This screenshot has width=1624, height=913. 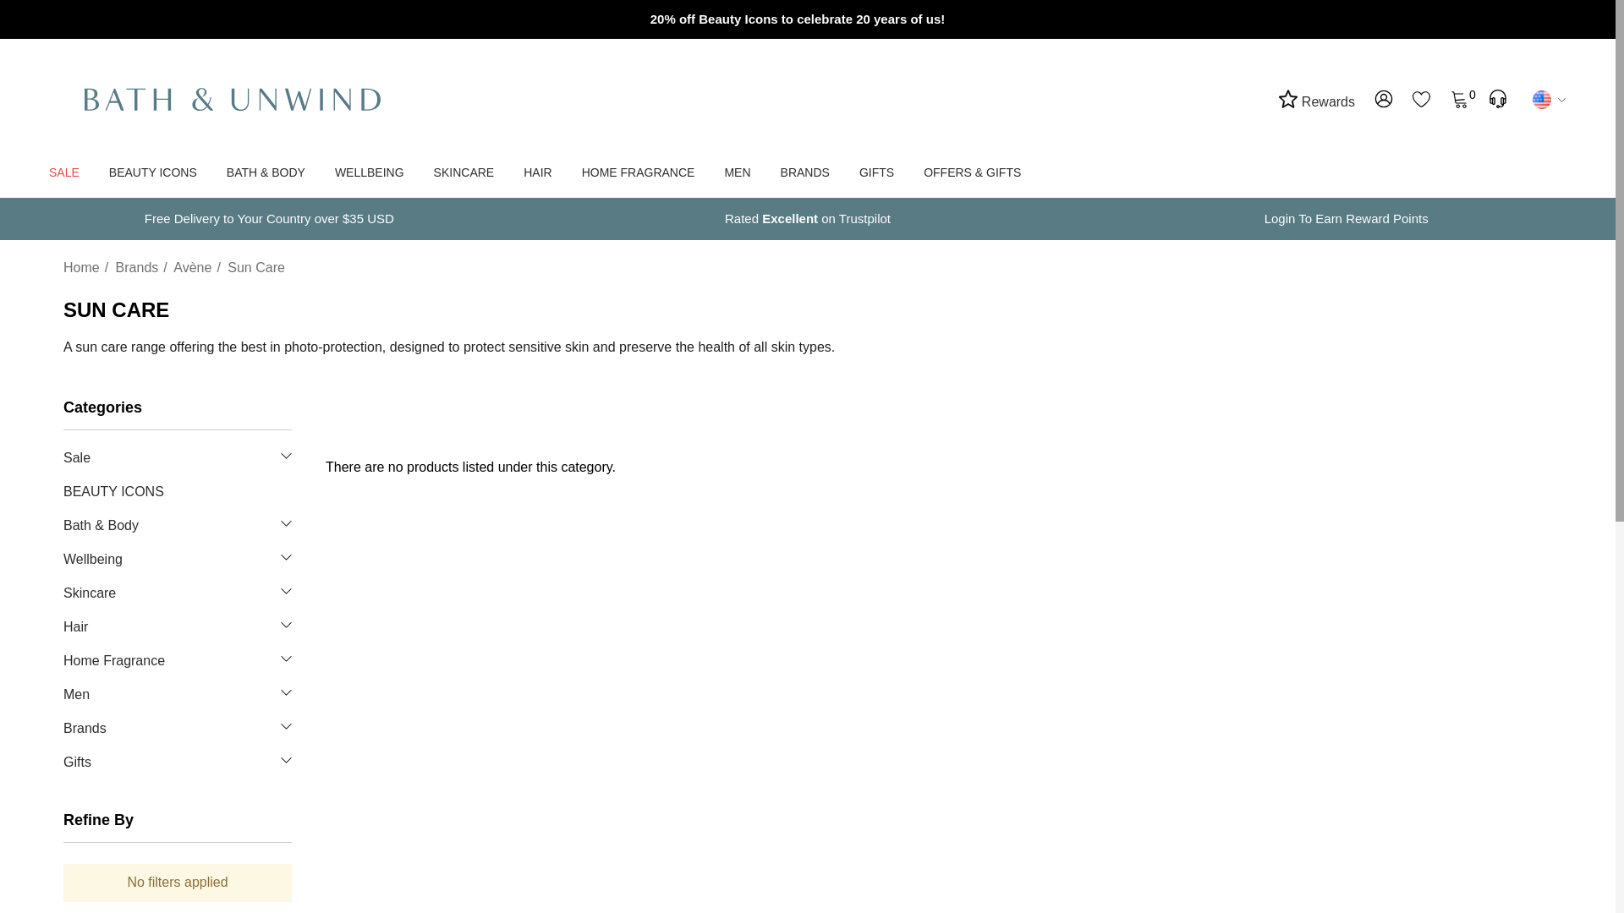 I want to click on Rewards, so click(x=1316, y=100).